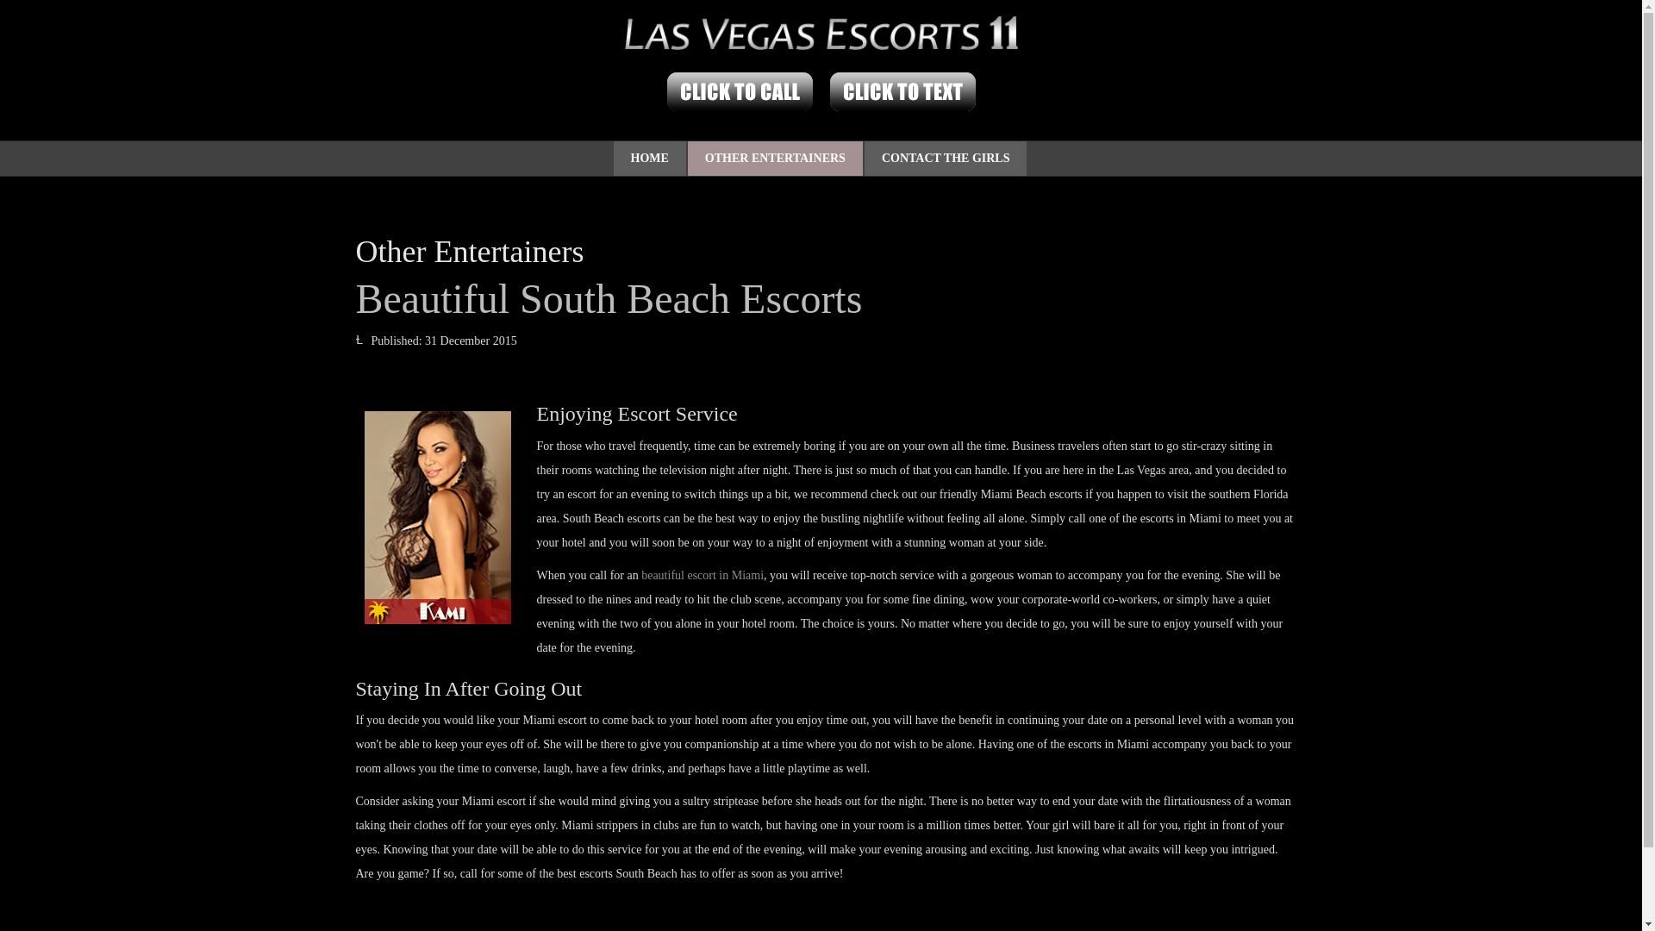 This screenshot has height=931, width=1655. What do you see at coordinates (650, 159) in the screenshot?
I see `HOME` at bounding box center [650, 159].